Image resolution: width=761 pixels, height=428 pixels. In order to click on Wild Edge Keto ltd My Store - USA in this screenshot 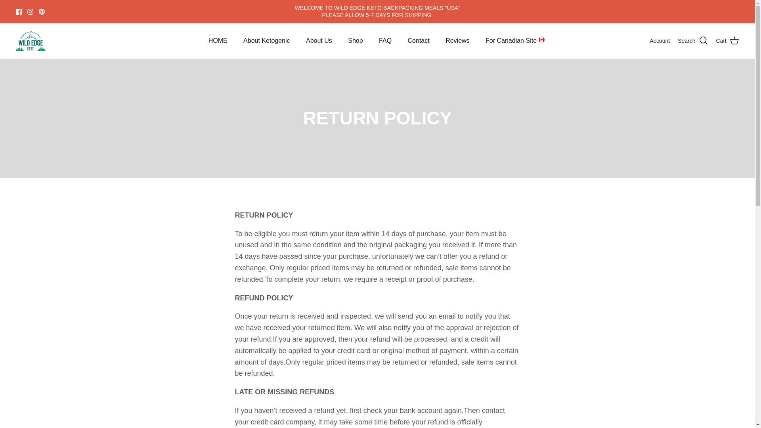, I will do `click(31, 41)`.